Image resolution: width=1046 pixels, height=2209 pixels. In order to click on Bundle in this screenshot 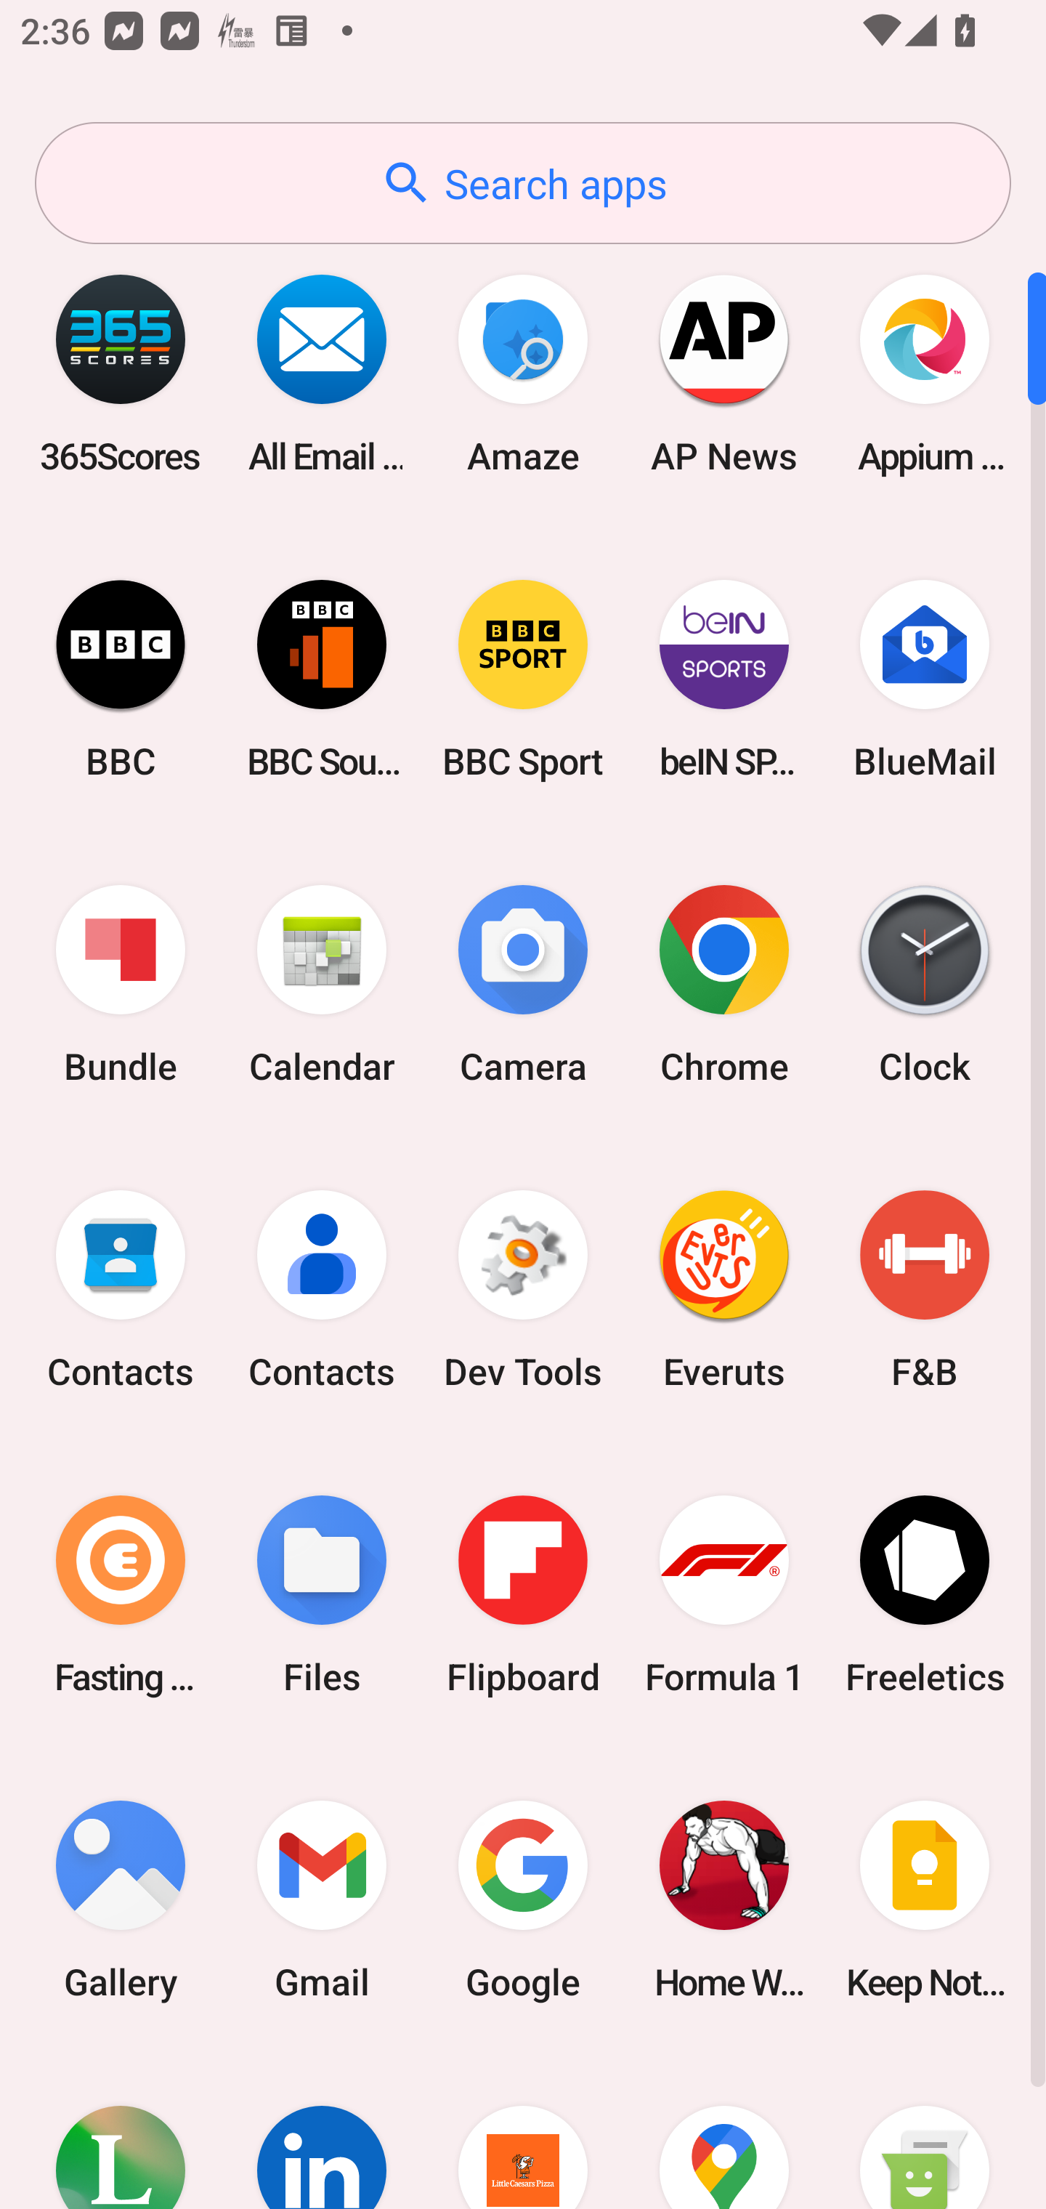, I will do `click(121, 985)`.